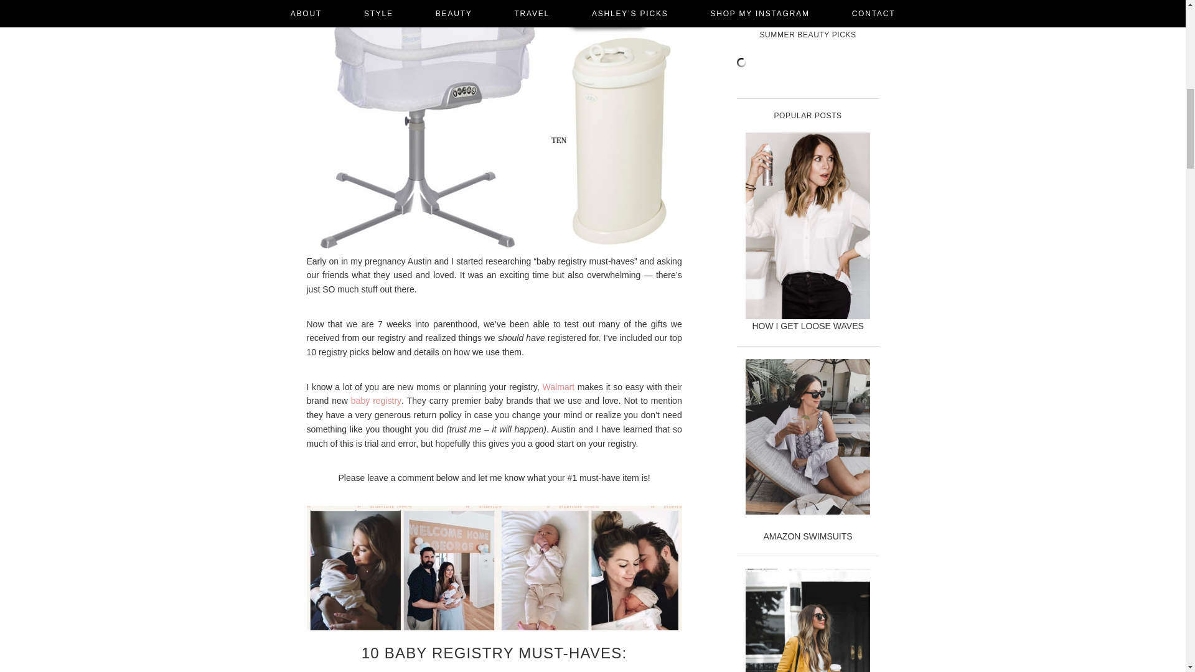 The width and height of the screenshot is (1195, 672). What do you see at coordinates (376, 401) in the screenshot?
I see `baby registry` at bounding box center [376, 401].